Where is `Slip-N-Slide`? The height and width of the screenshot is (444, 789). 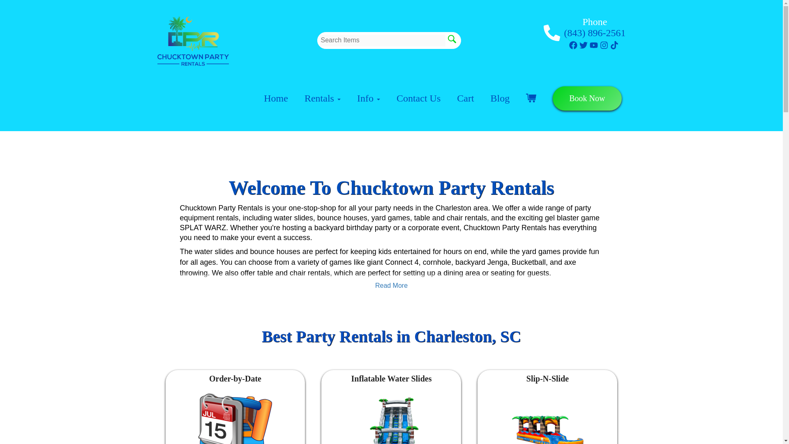 Slip-N-Slide is located at coordinates (547, 419).